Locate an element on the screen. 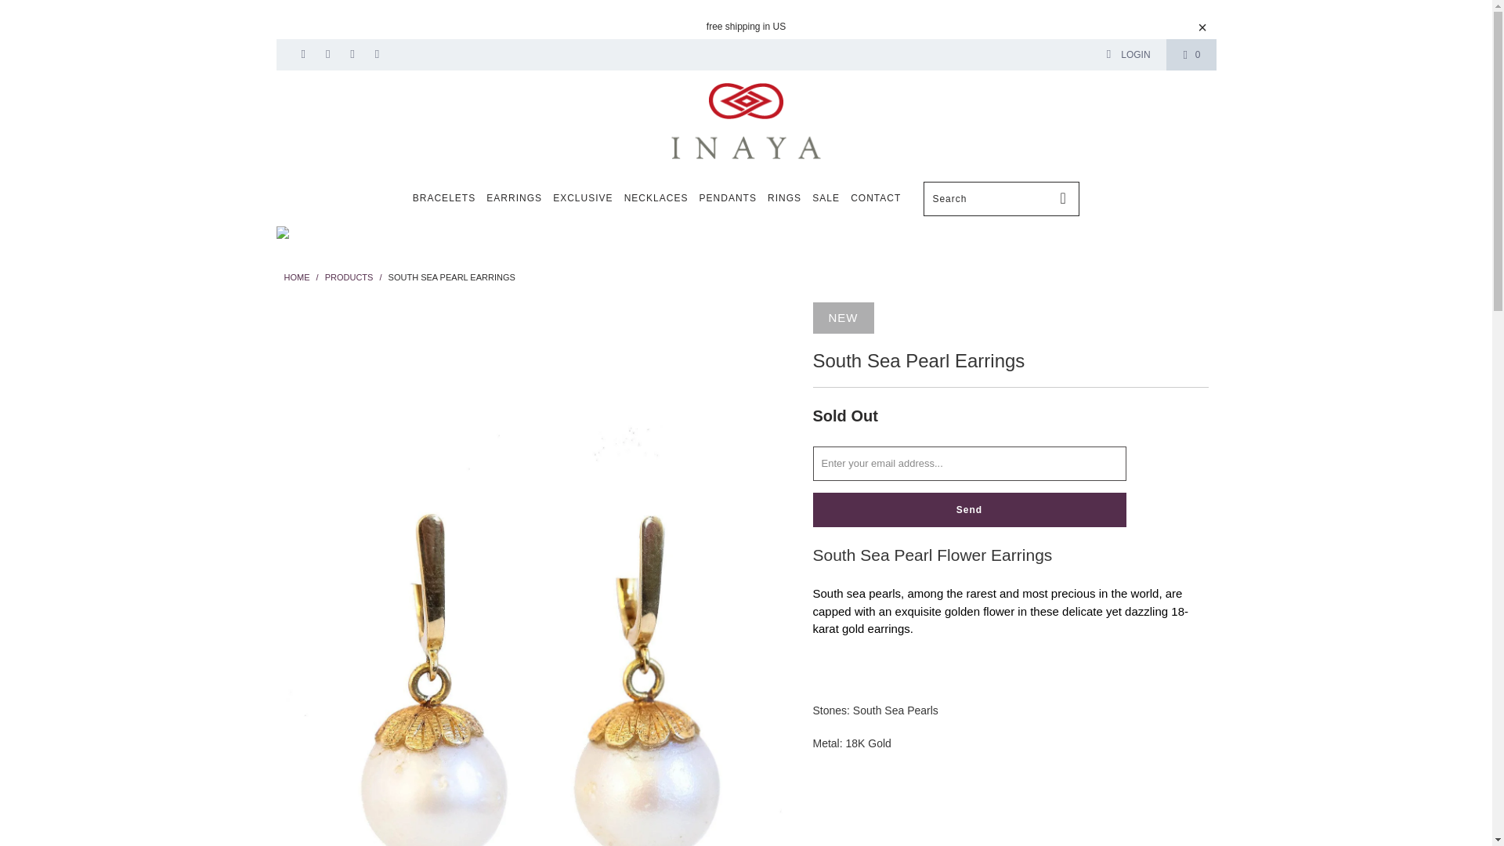 The image size is (1504, 846). 0 is located at coordinates (1191, 54).